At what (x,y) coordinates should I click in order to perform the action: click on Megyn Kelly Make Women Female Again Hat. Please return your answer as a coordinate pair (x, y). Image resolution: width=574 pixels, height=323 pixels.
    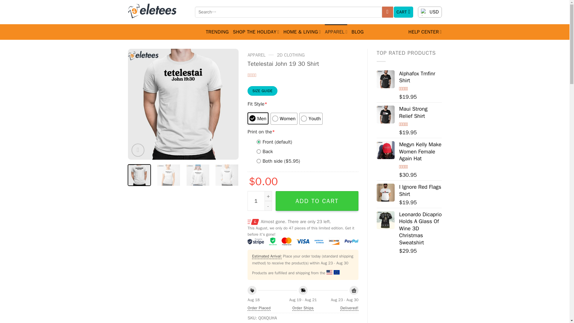
    Looking at the image, I should click on (386, 150).